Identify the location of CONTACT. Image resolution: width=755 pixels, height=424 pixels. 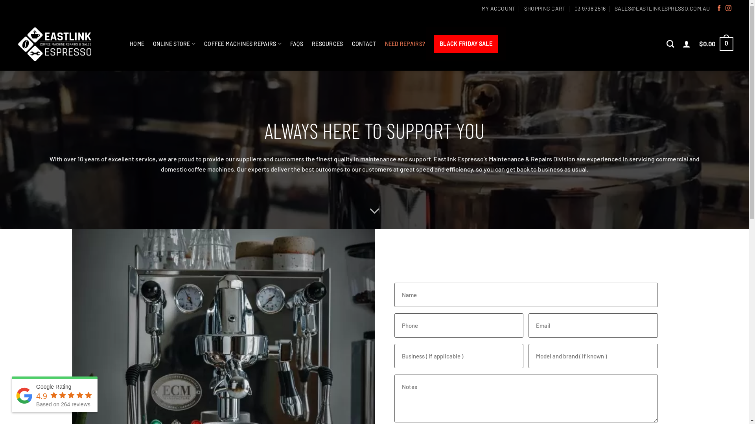
(364, 44).